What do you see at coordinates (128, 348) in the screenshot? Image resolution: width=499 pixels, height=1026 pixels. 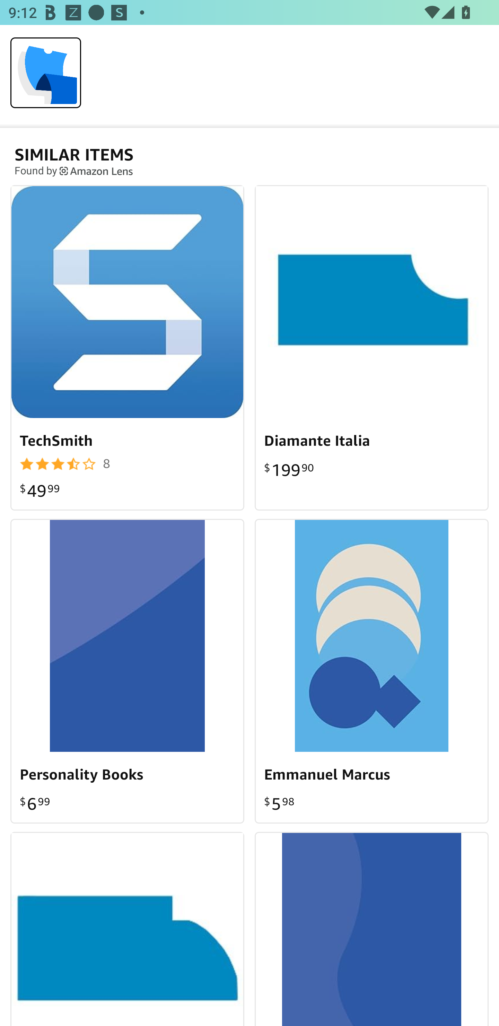 I see `TechSmith 8 $ 49 99` at bounding box center [128, 348].